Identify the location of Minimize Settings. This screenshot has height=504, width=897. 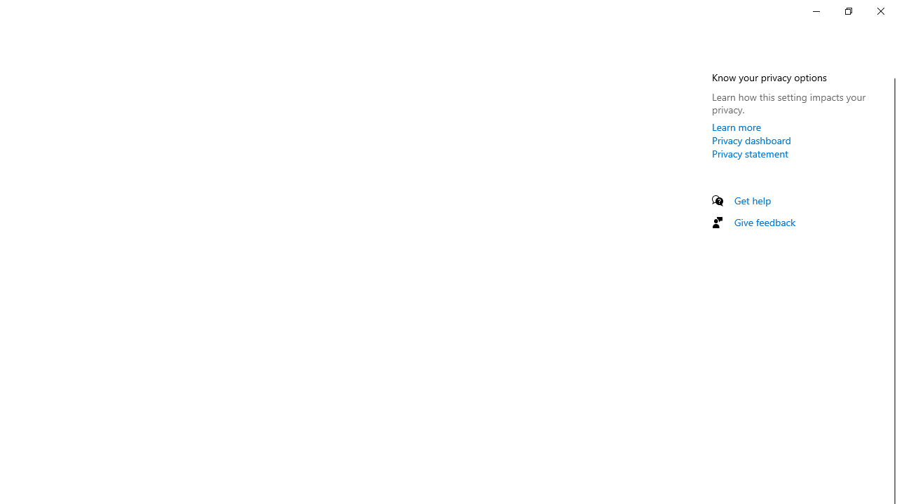
(816, 11).